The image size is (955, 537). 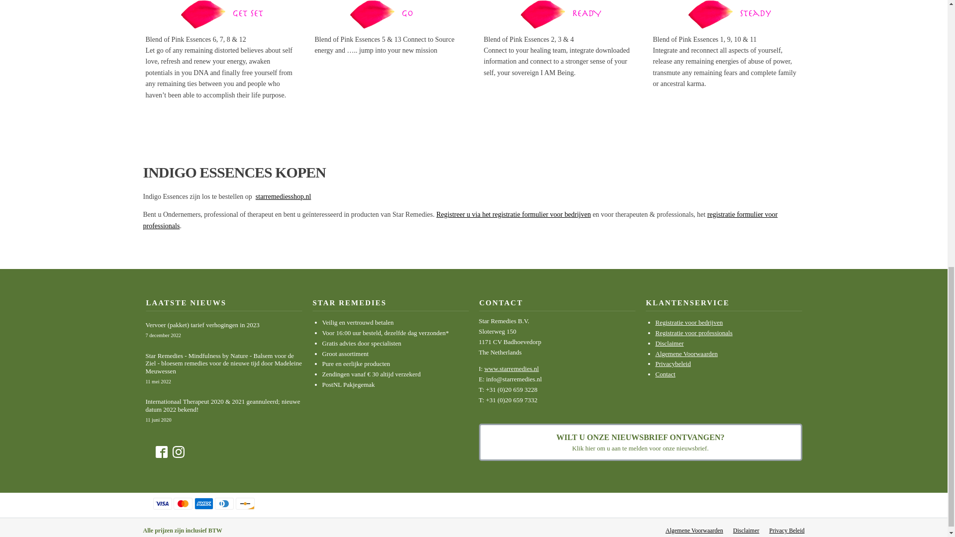 What do you see at coordinates (245, 503) in the screenshot?
I see `Discover` at bounding box center [245, 503].